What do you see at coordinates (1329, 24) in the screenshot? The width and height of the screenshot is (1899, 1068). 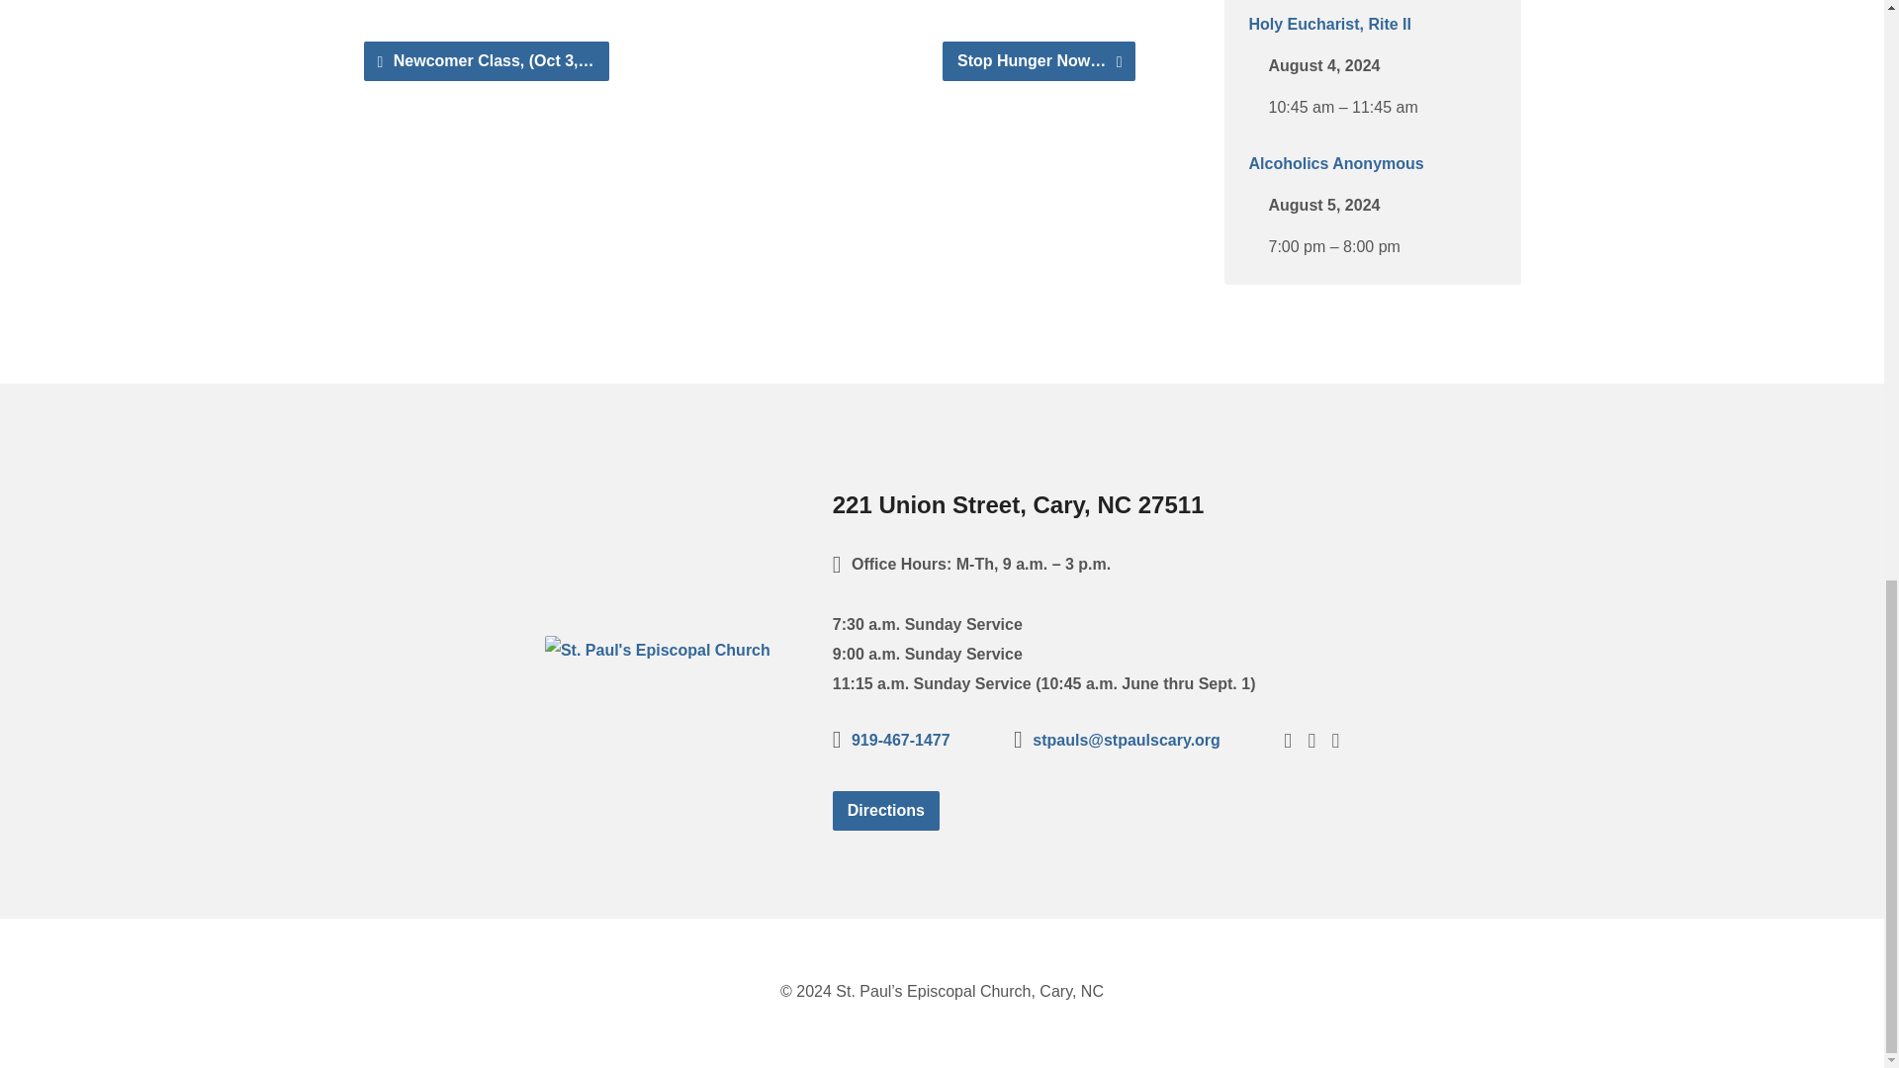 I see `Holy Eucharist, Rite II` at bounding box center [1329, 24].